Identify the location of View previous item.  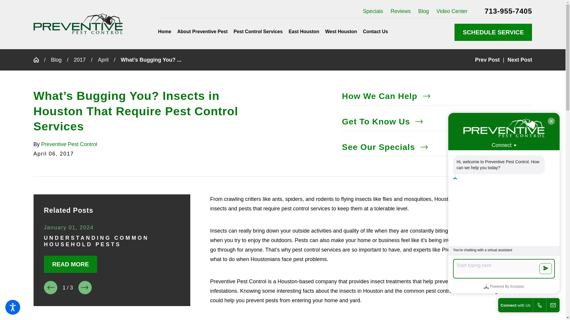
(50, 287).